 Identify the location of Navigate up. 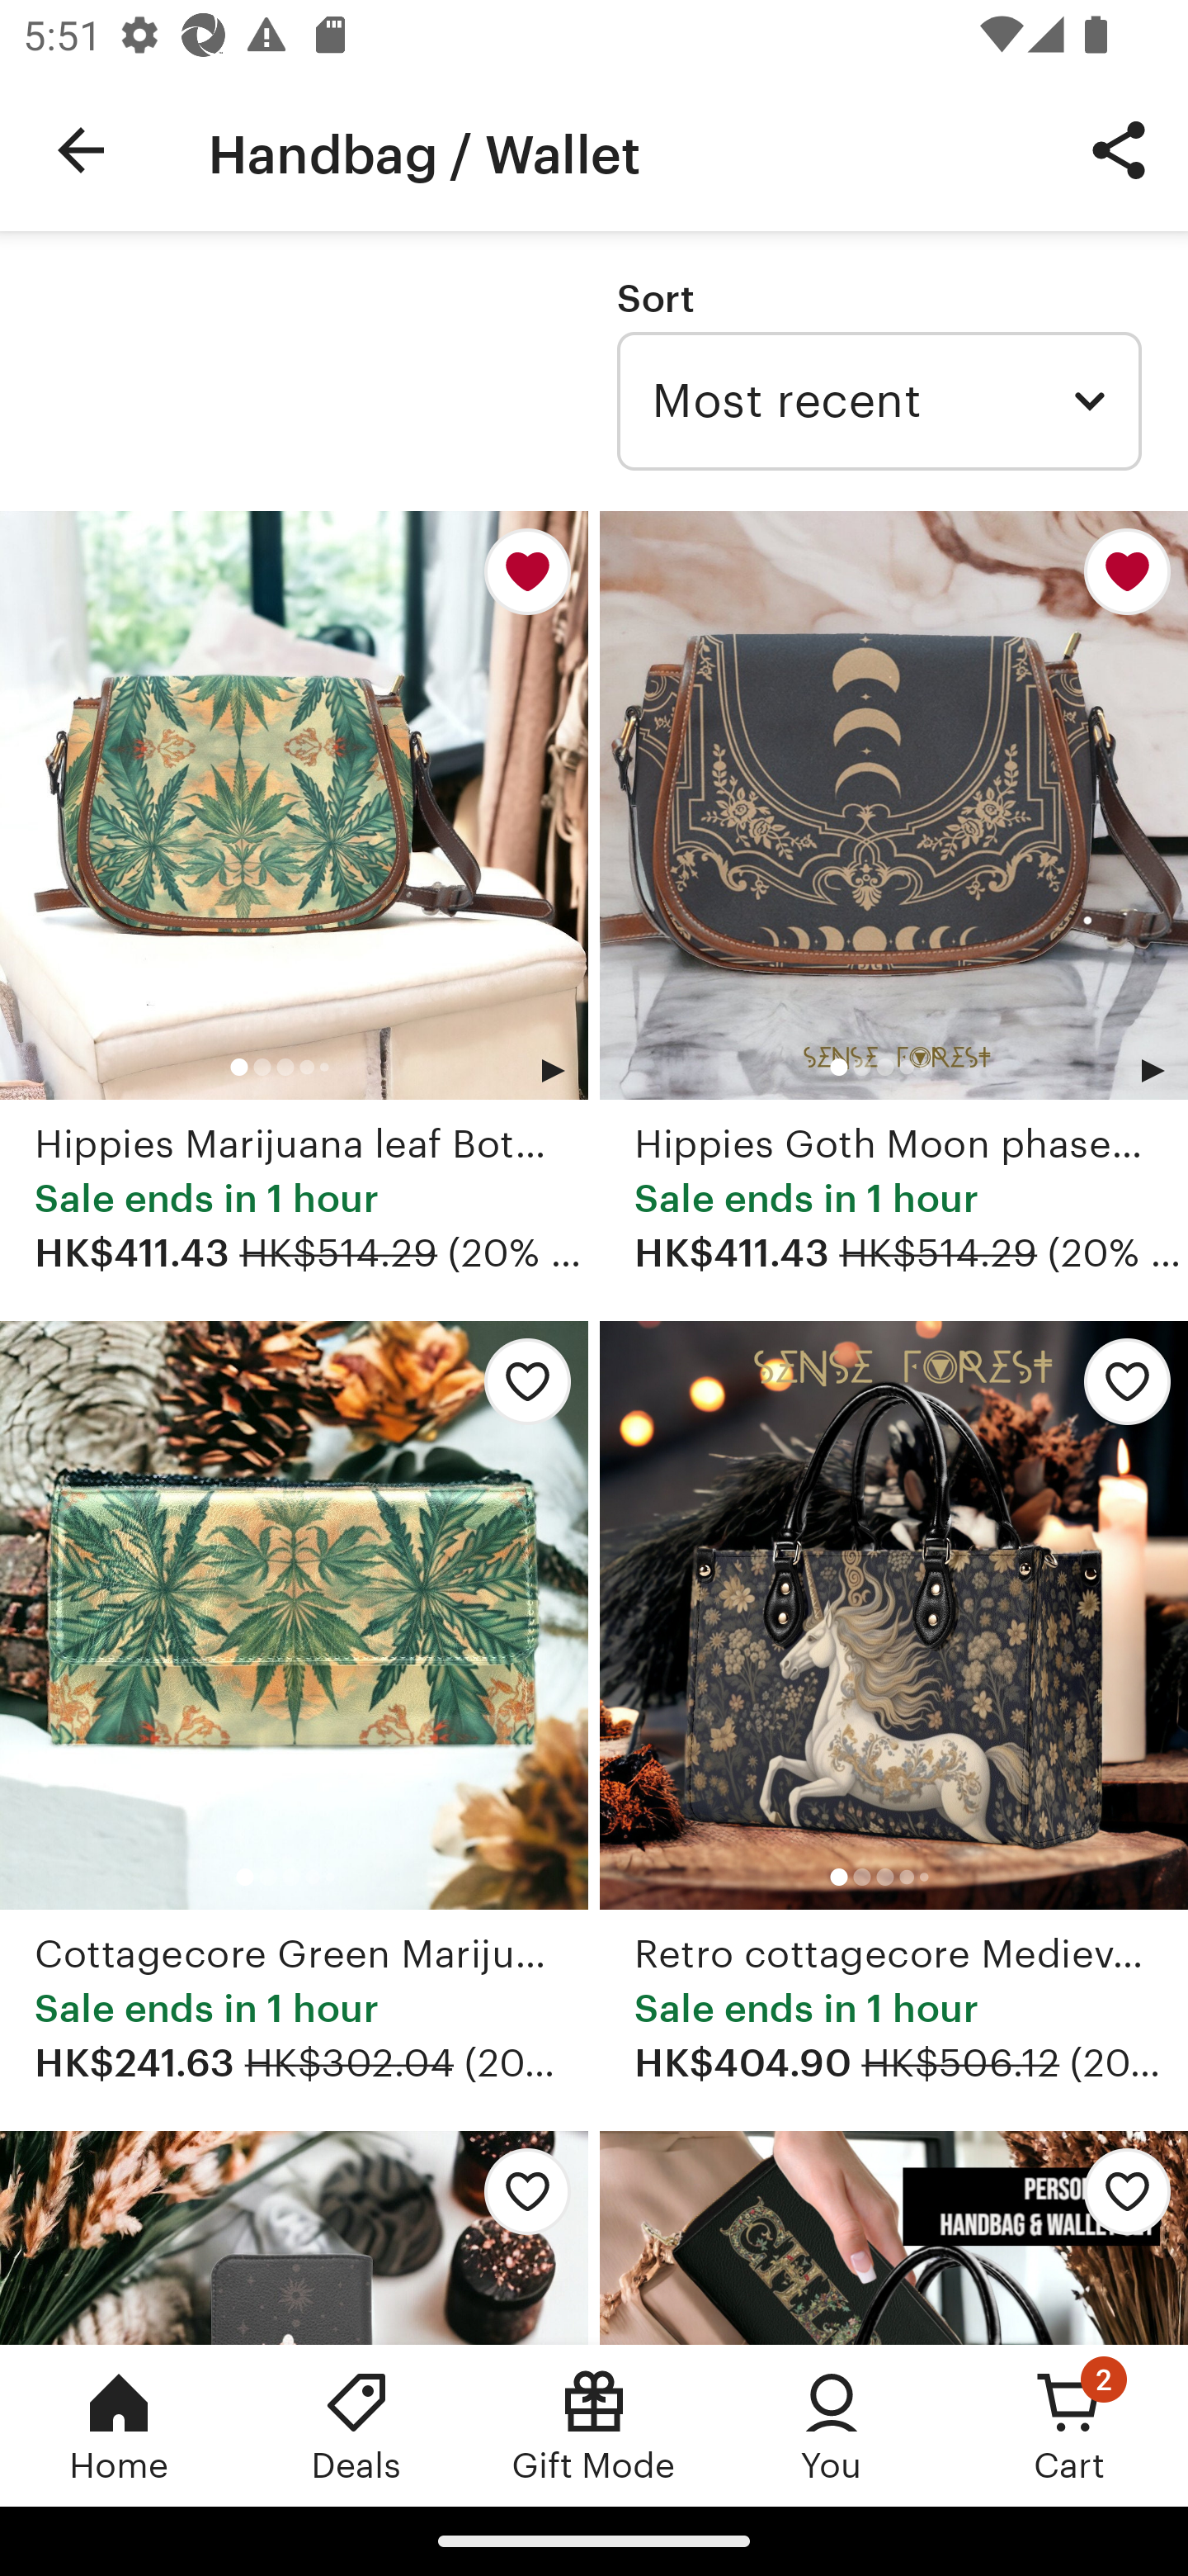
(81, 150).